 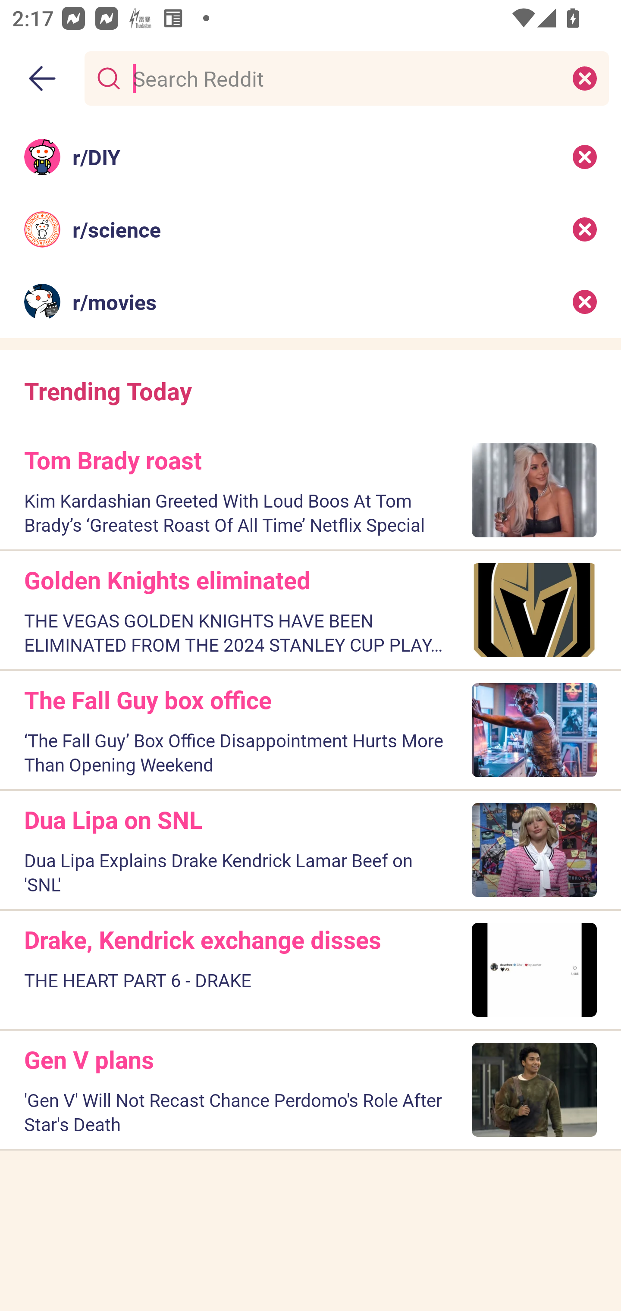 I want to click on Remove, so click(x=585, y=229).